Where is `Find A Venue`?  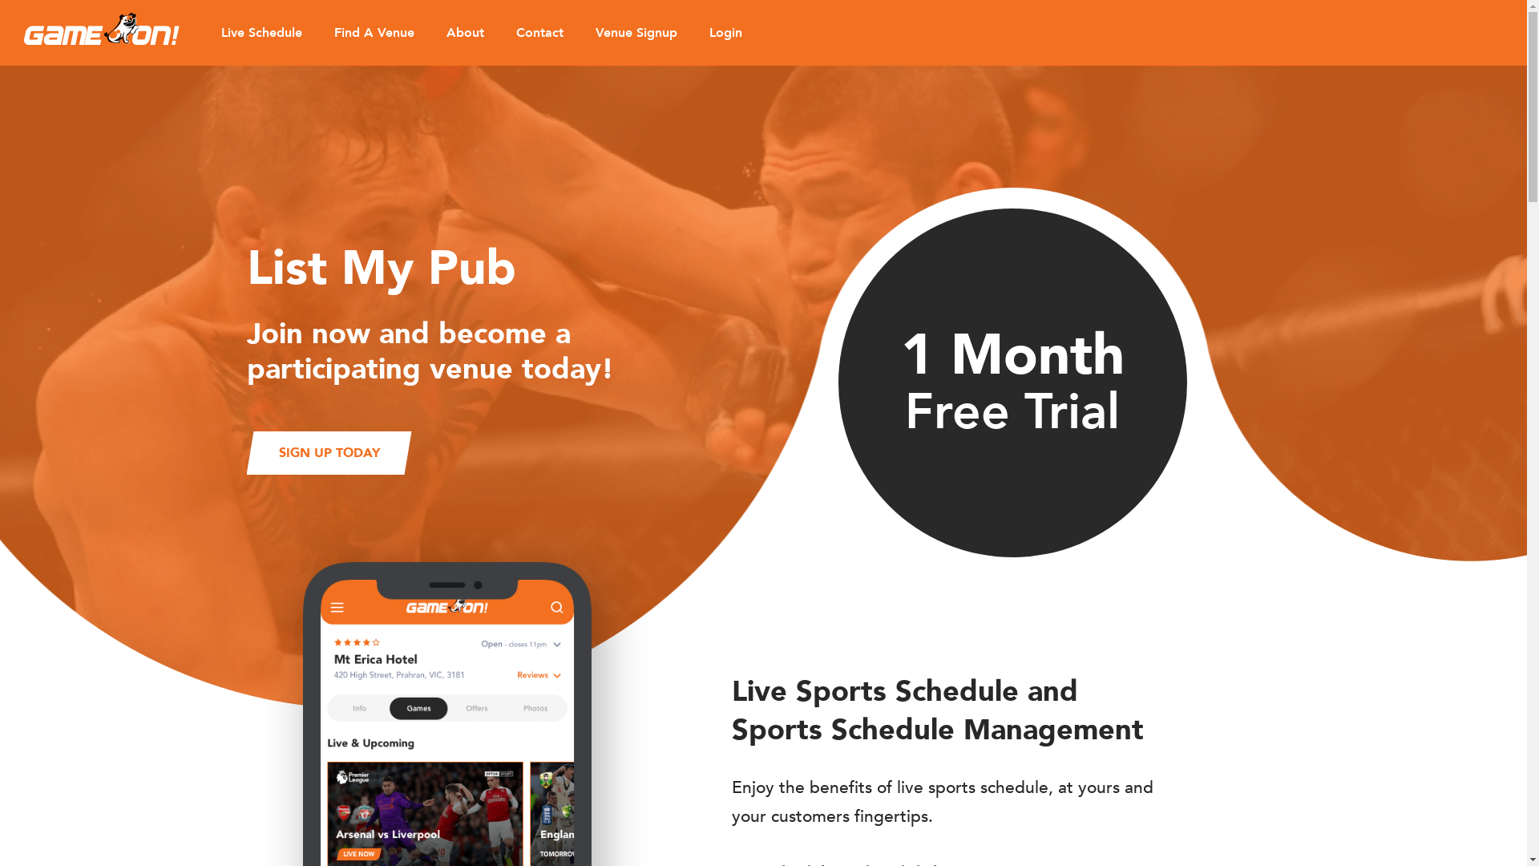 Find A Venue is located at coordinates (374, 33).